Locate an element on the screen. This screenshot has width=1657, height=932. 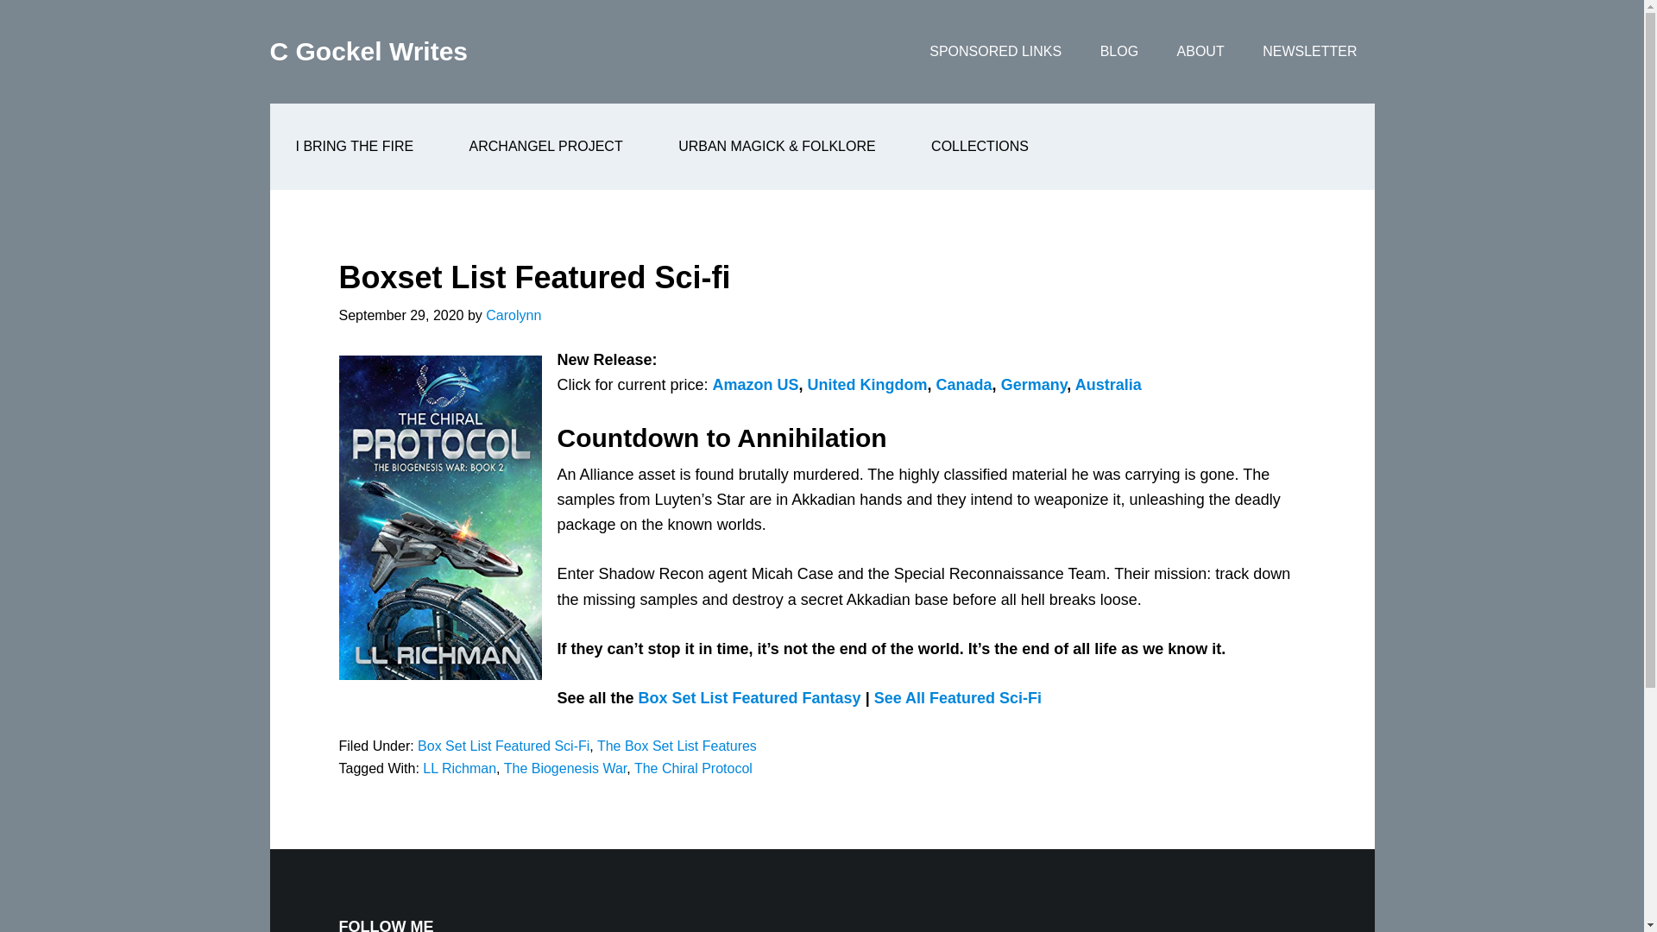
Box Set List Featured Fantasy is located at coordinates (749, 697).